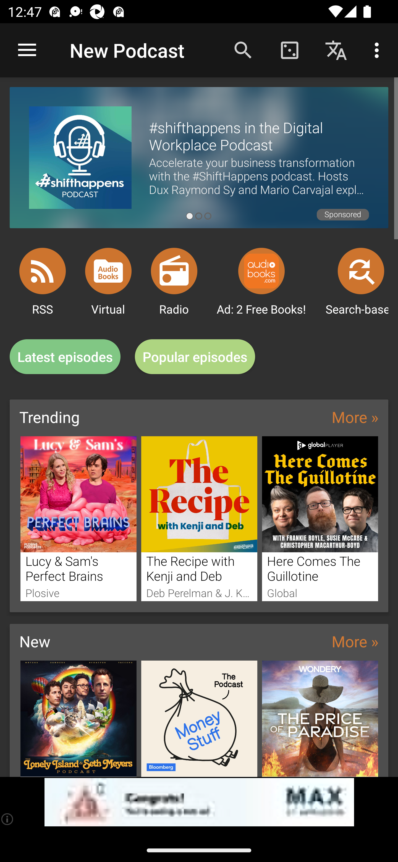  I want to click on More », so click(355, 641).